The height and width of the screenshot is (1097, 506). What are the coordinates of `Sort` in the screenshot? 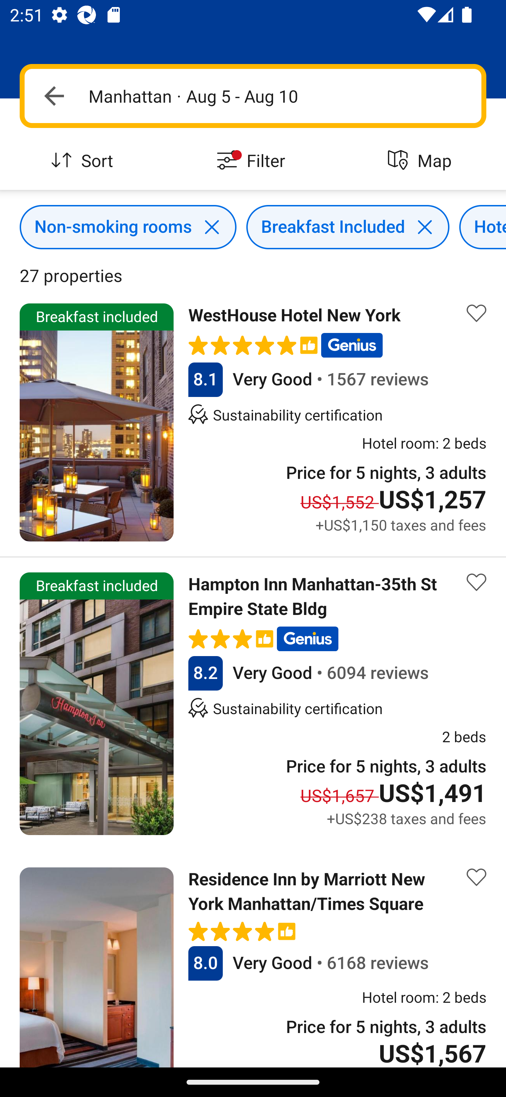 It's located at (84, 161).